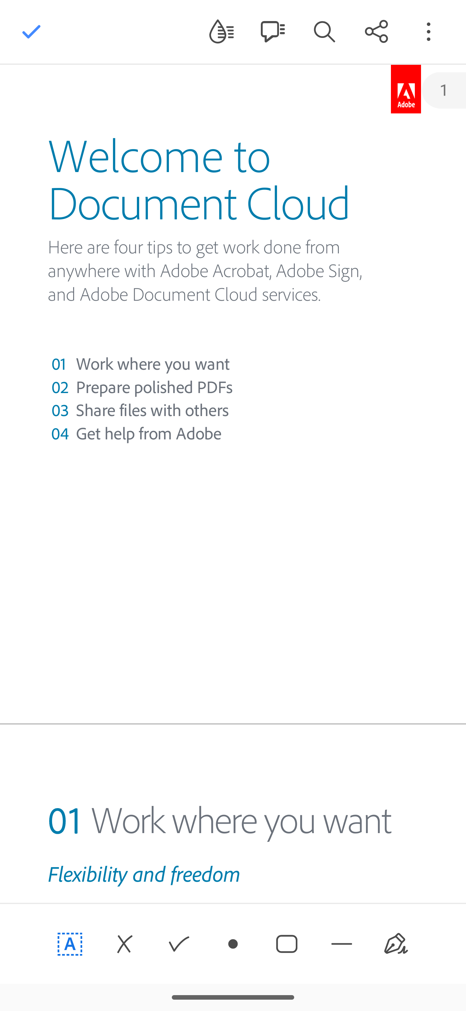 Image resolution: width=466 pixels, height=1011 pixels. I want to click on Find keyword in document, so click(324, 31).